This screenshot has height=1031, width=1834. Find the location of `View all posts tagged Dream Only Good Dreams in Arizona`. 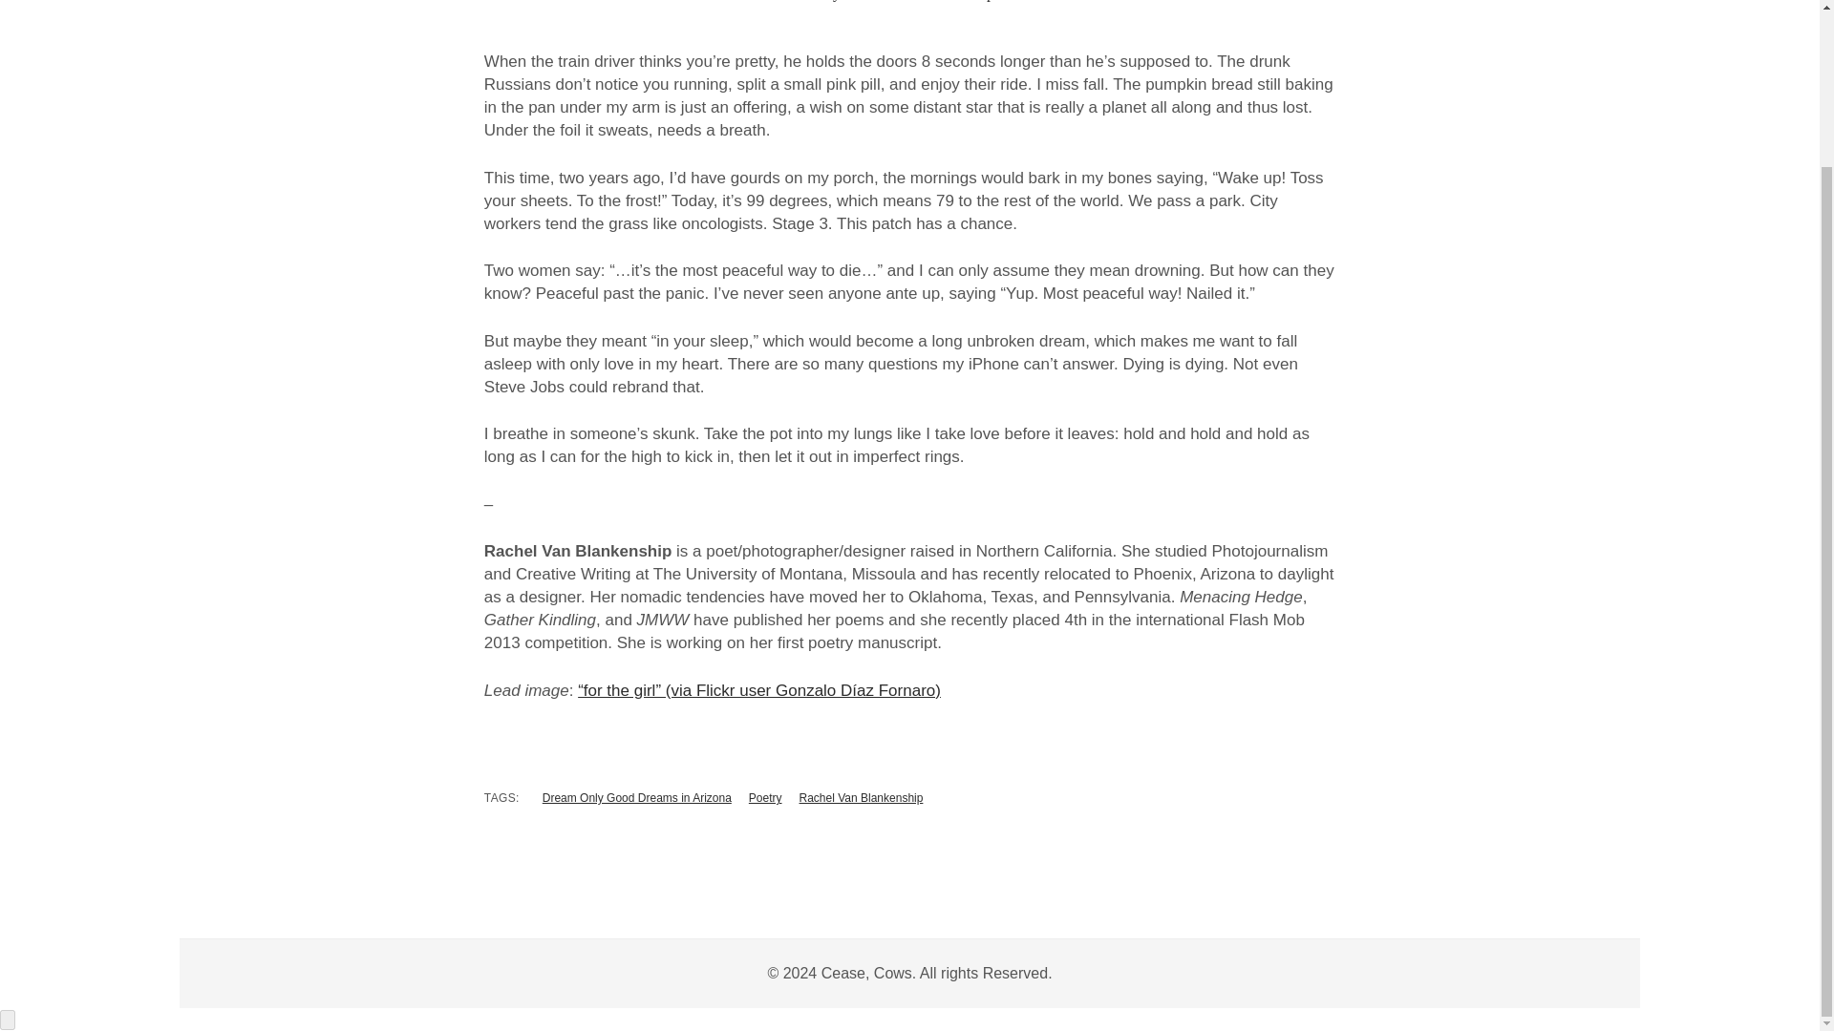

View all posts tagged Dream Only Good Dreams in Arizona is located at coordinates (637, 798).